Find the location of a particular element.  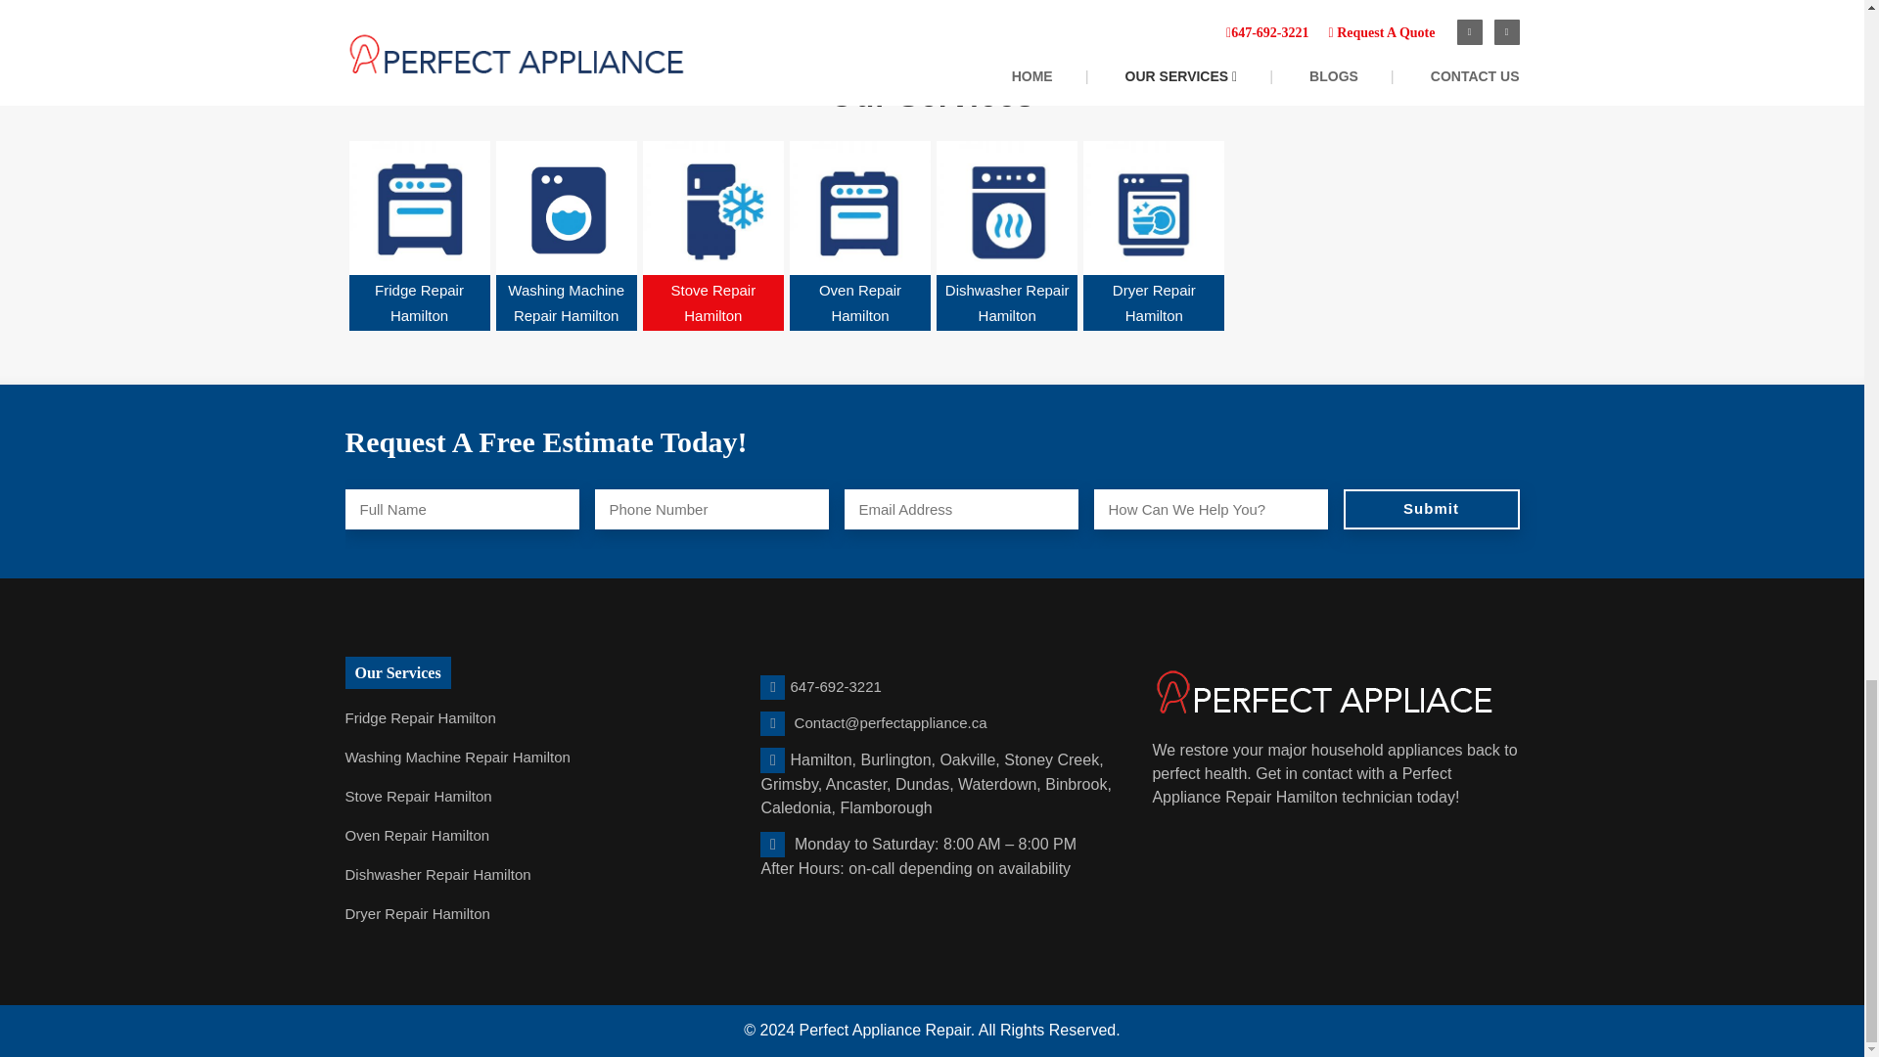

Washing Machine Repair Hamilton is located at coordinates (456, 757).